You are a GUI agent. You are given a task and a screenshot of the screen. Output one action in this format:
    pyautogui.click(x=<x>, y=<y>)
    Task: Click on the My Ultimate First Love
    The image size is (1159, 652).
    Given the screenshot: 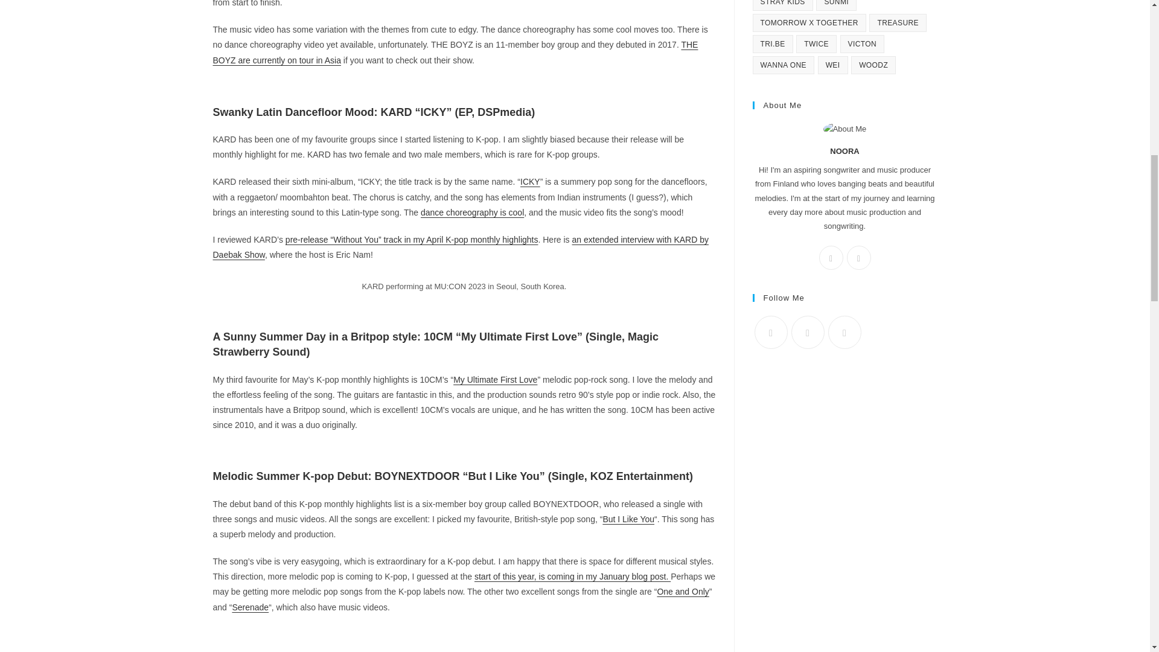 What is the action you would take?
    pyautogui.click(x=495, y=380)
    